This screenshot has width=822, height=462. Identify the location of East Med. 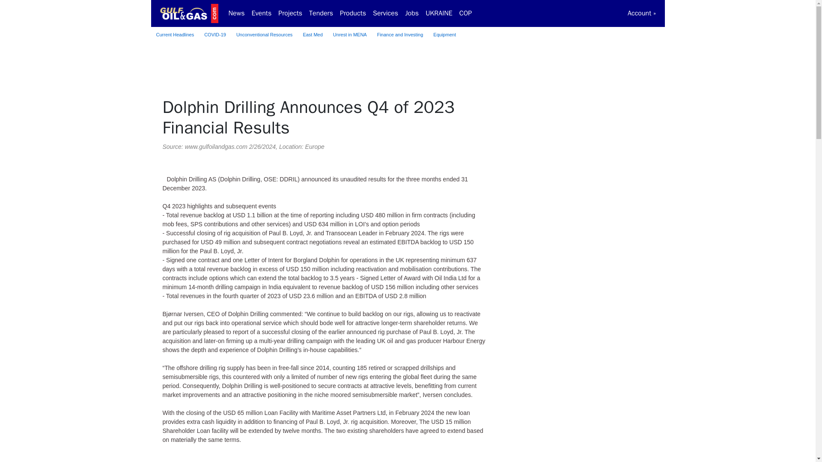
(313, 34).